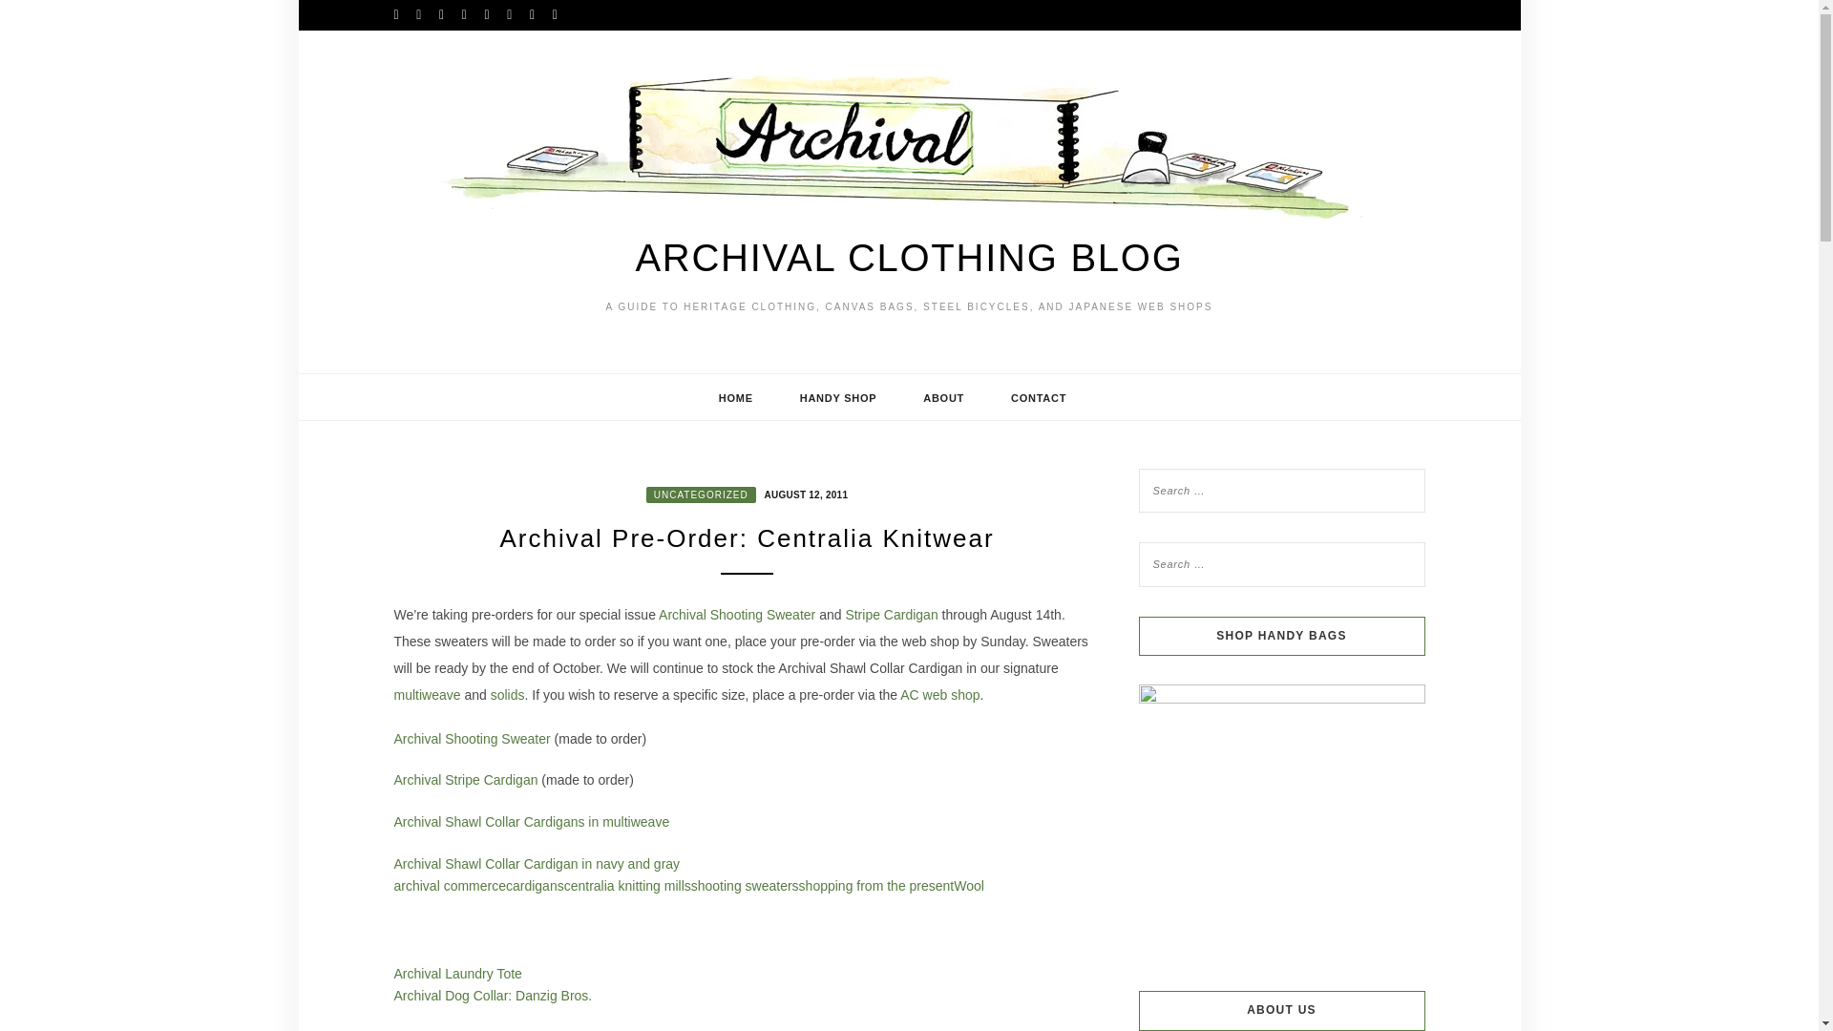 Image resolution: width=1833 pixels, height=1031 pixels. What do you see at coordinates (745, 886) in the screenshot?
I see `shooting sweaters` at bounding box center [745, 886].